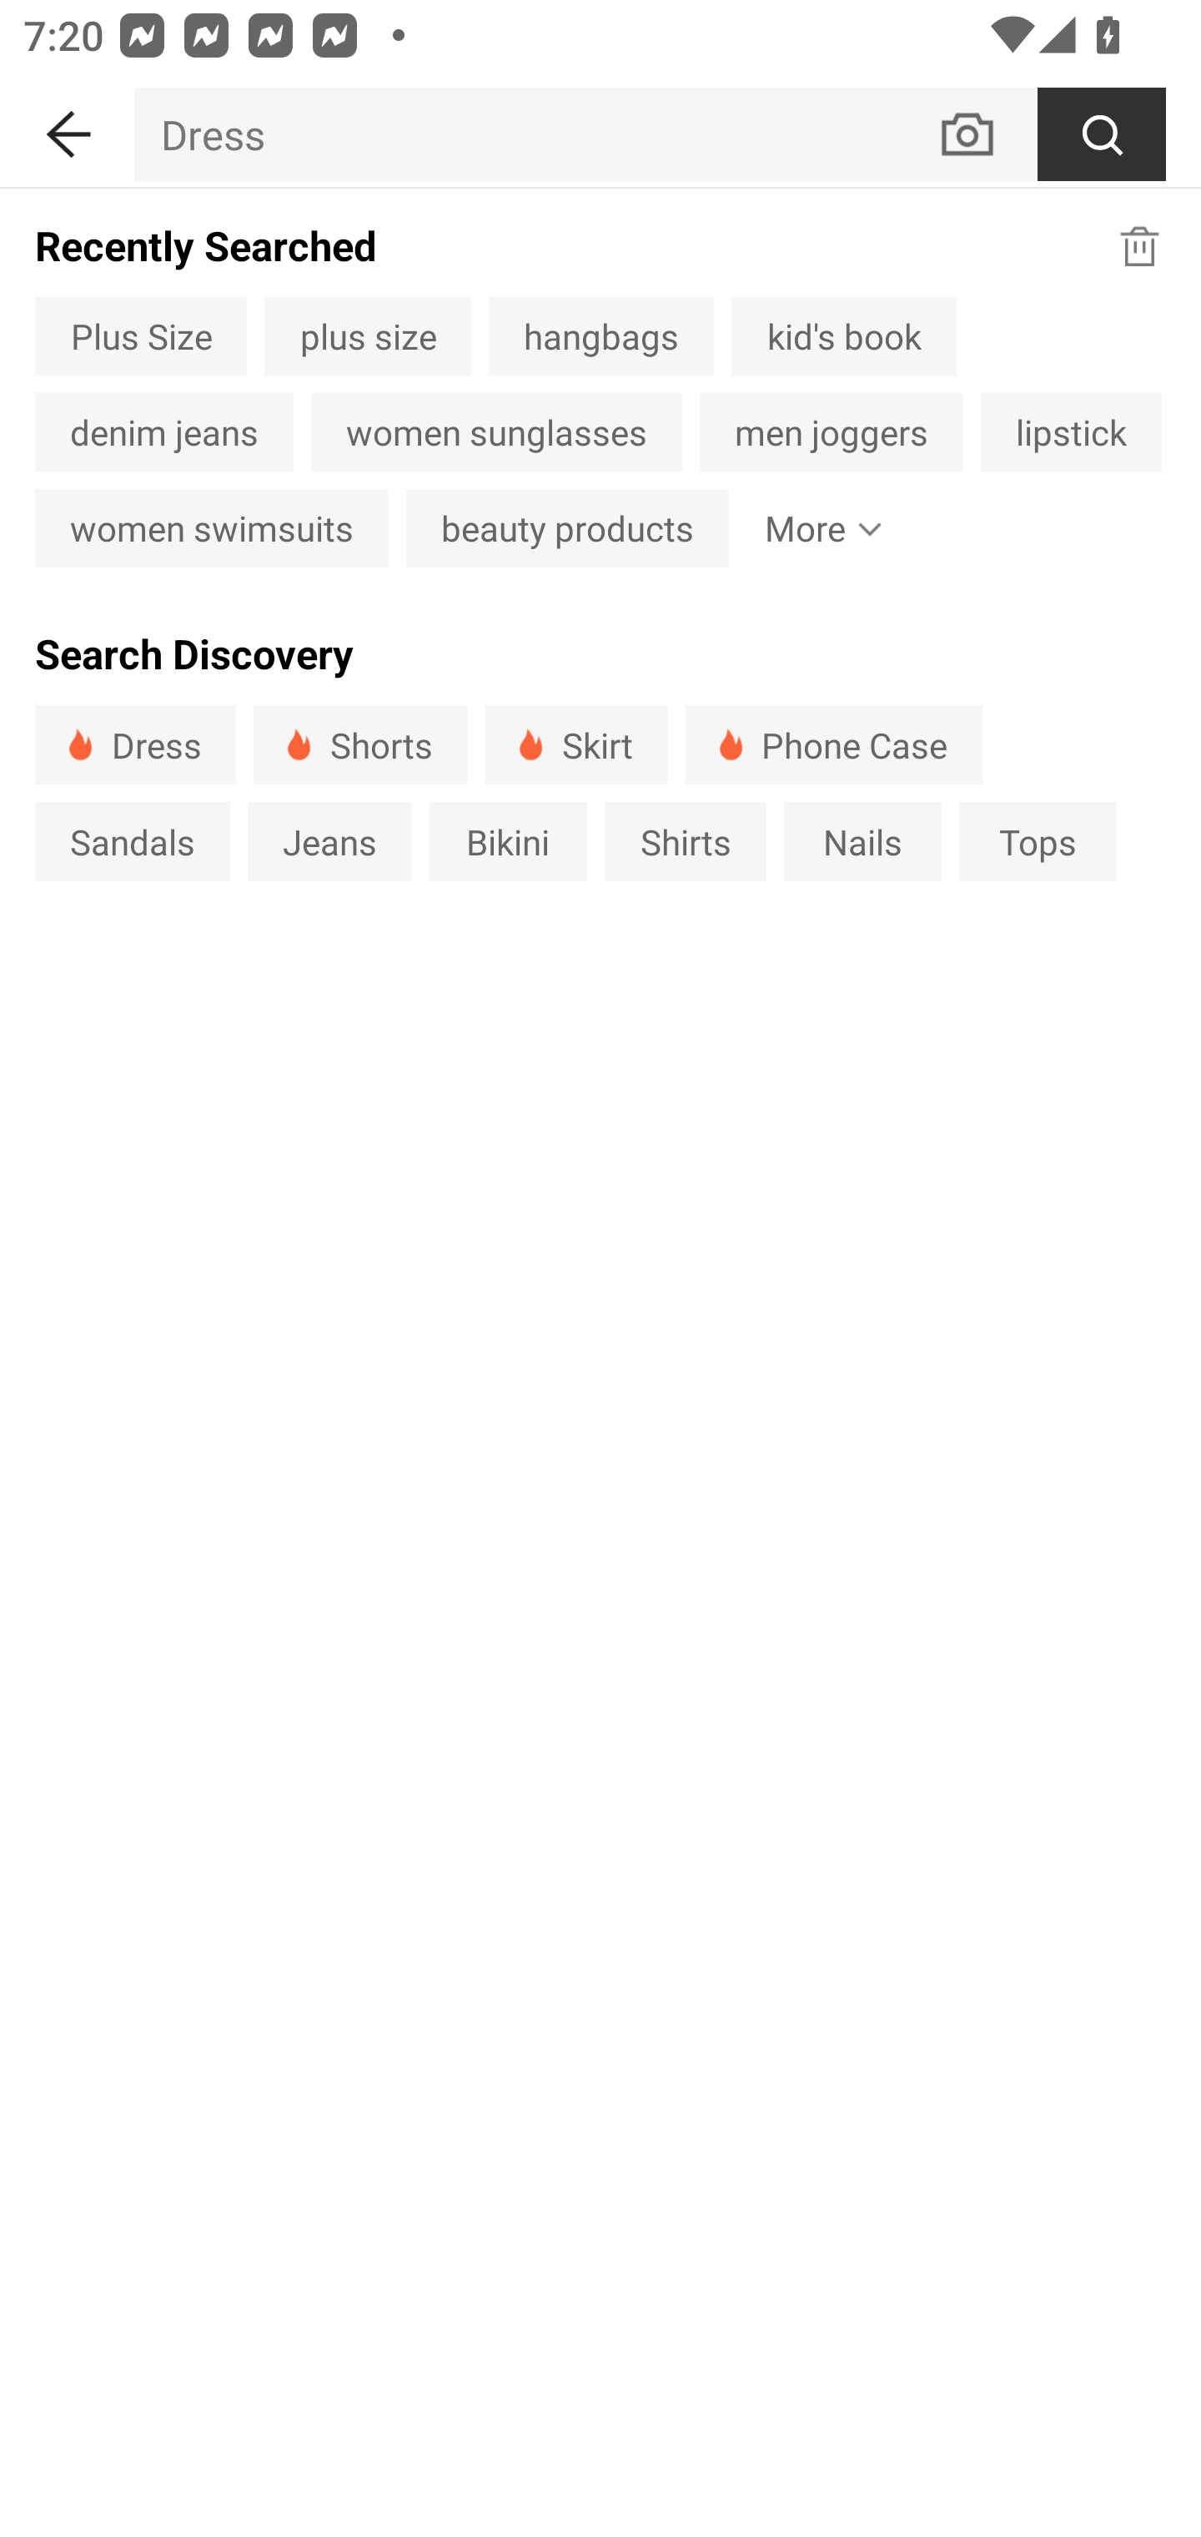  I want to click on women swimsuits, so click(212, 528).